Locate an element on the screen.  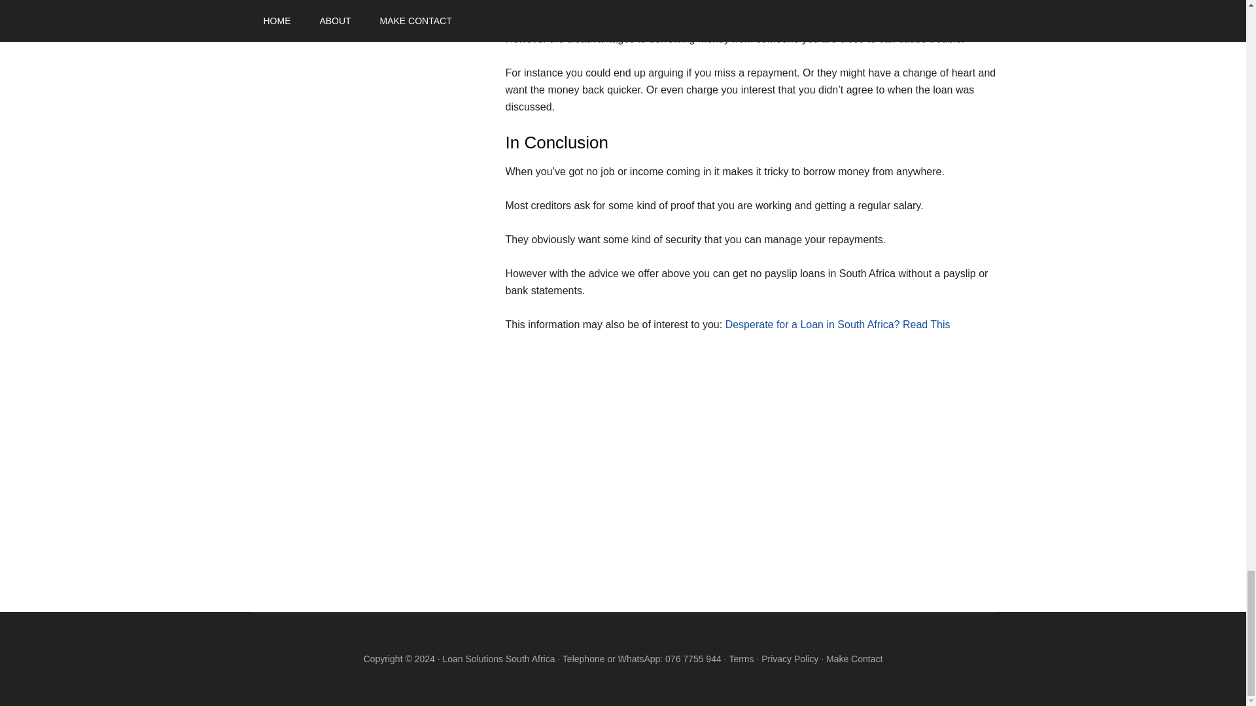
Privacy Policy is located at coordinates (790, 659).